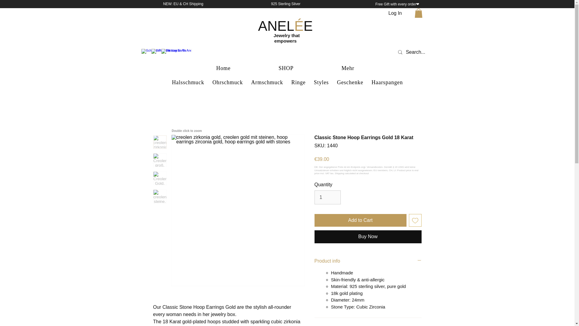 The width and height of the screenshot is (579, 326). What do you see at coordinates (227, 83) in the screenshot?
I see `Ohrschmuck` at bounding box center [227, 83].